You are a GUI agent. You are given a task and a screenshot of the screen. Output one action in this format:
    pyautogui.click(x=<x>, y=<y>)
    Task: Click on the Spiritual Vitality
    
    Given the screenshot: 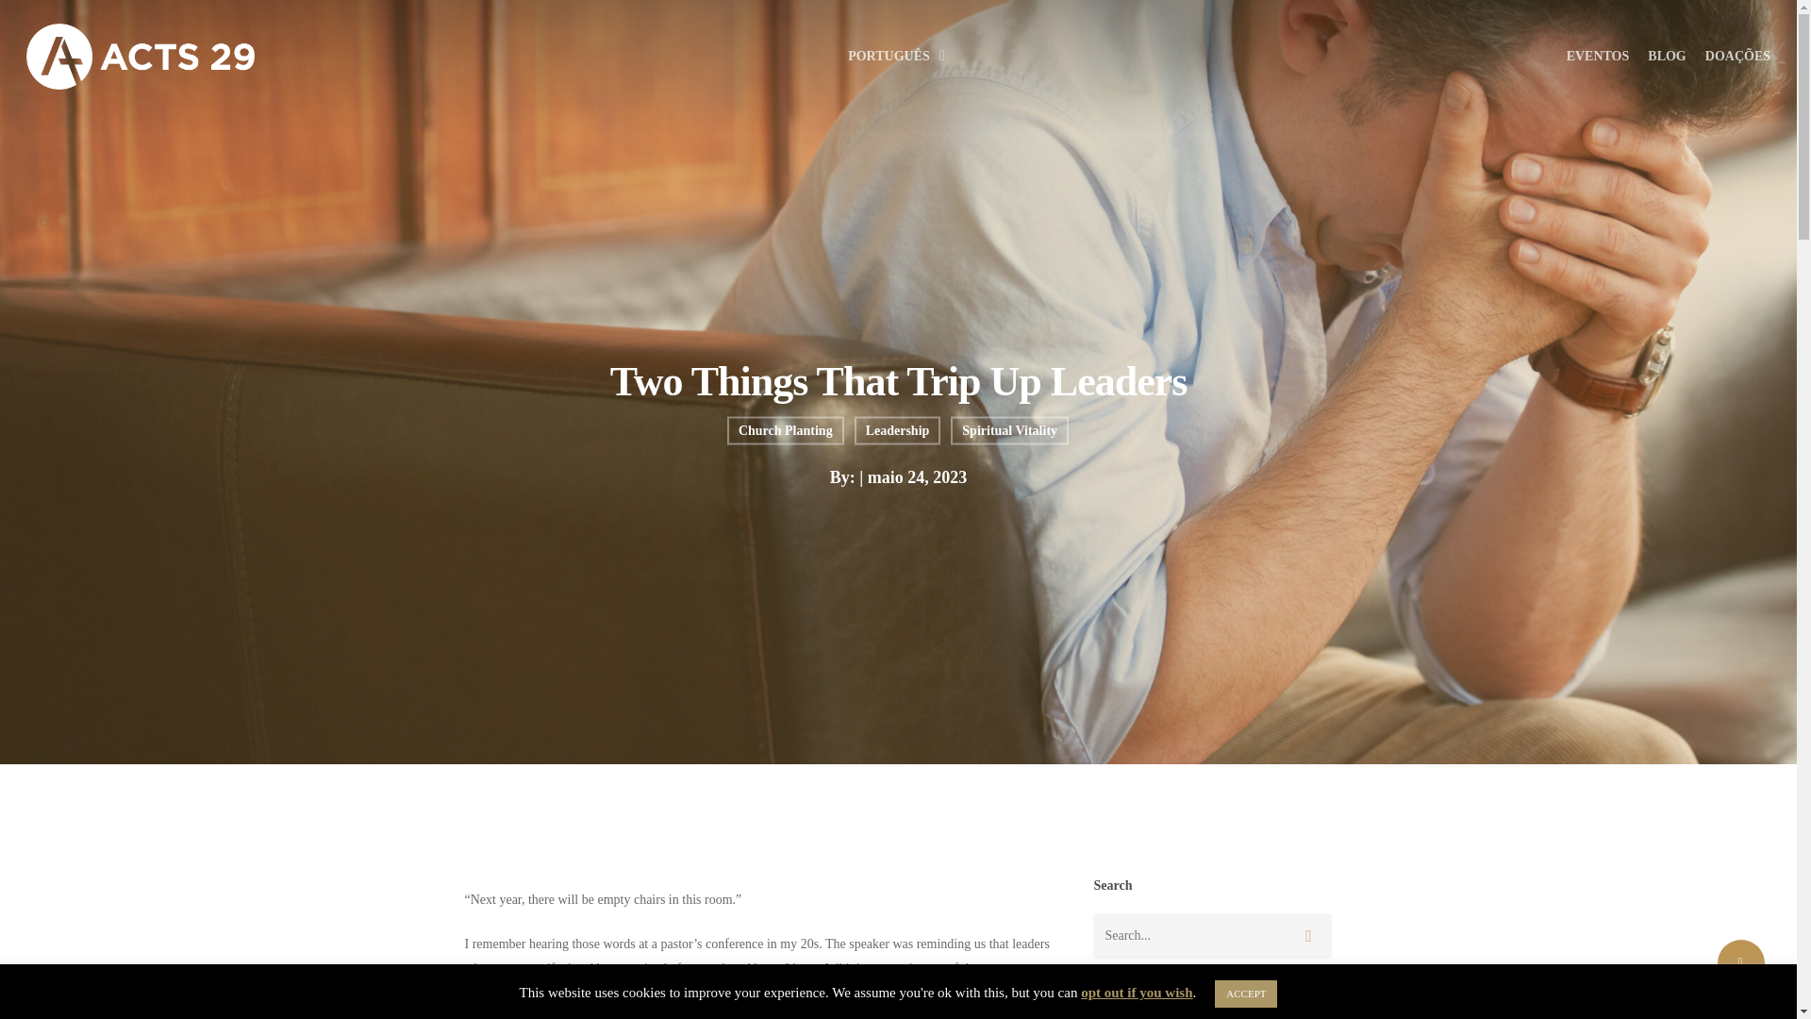 What is the action you would take?
    pyautogui.click(x=1009, y=443)
    